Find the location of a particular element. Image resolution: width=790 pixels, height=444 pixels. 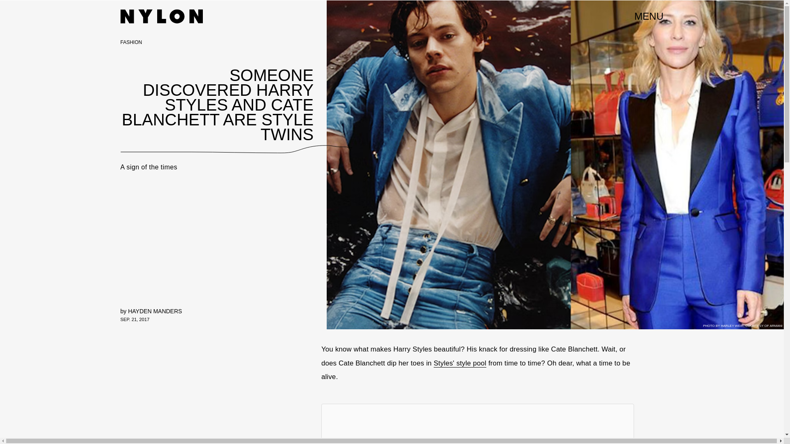

Nylon is located at coordinates (161, 16).